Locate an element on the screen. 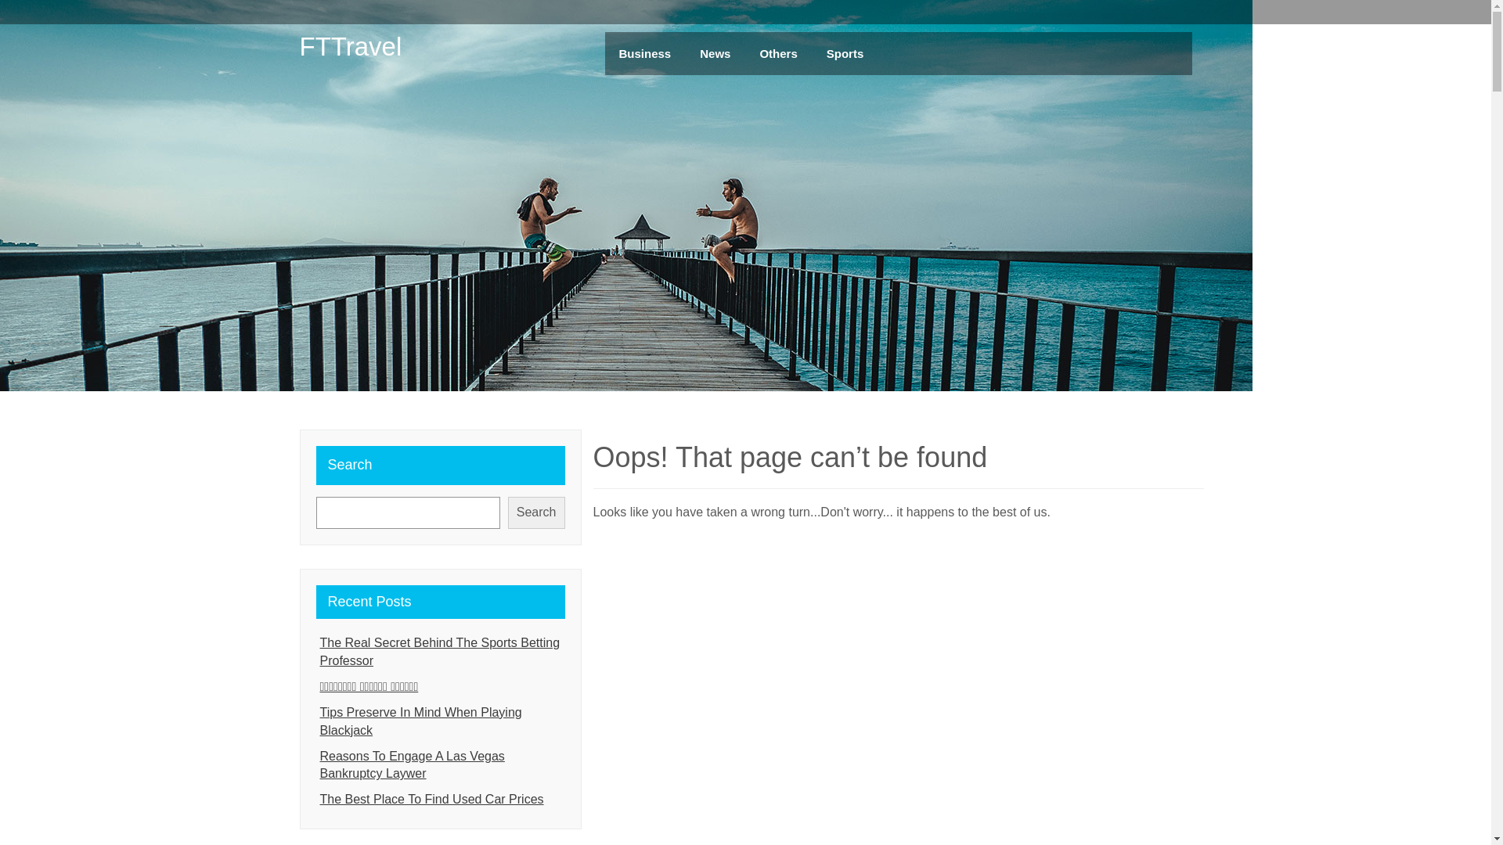 The height and width of the screenshot is (845, 1503). News is located at coordinates (715, 53).